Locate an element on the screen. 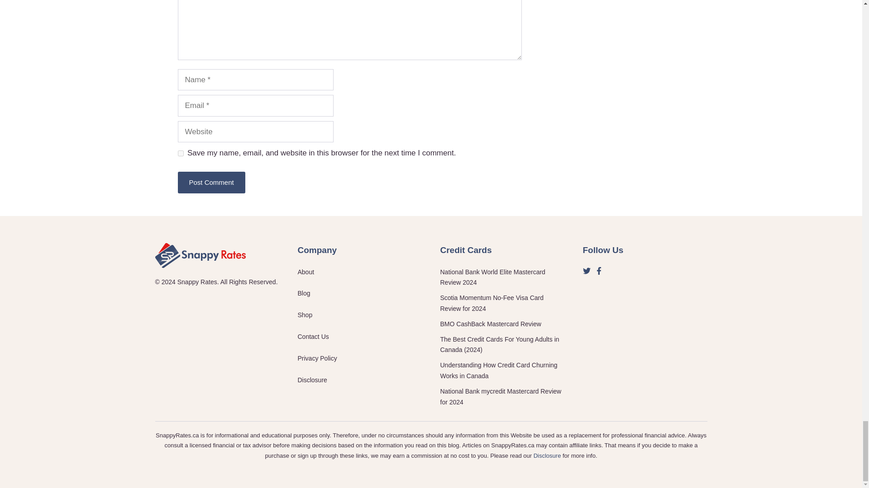 This screenshot has height=488, width=869. yes is located at coordinates (180, 153).